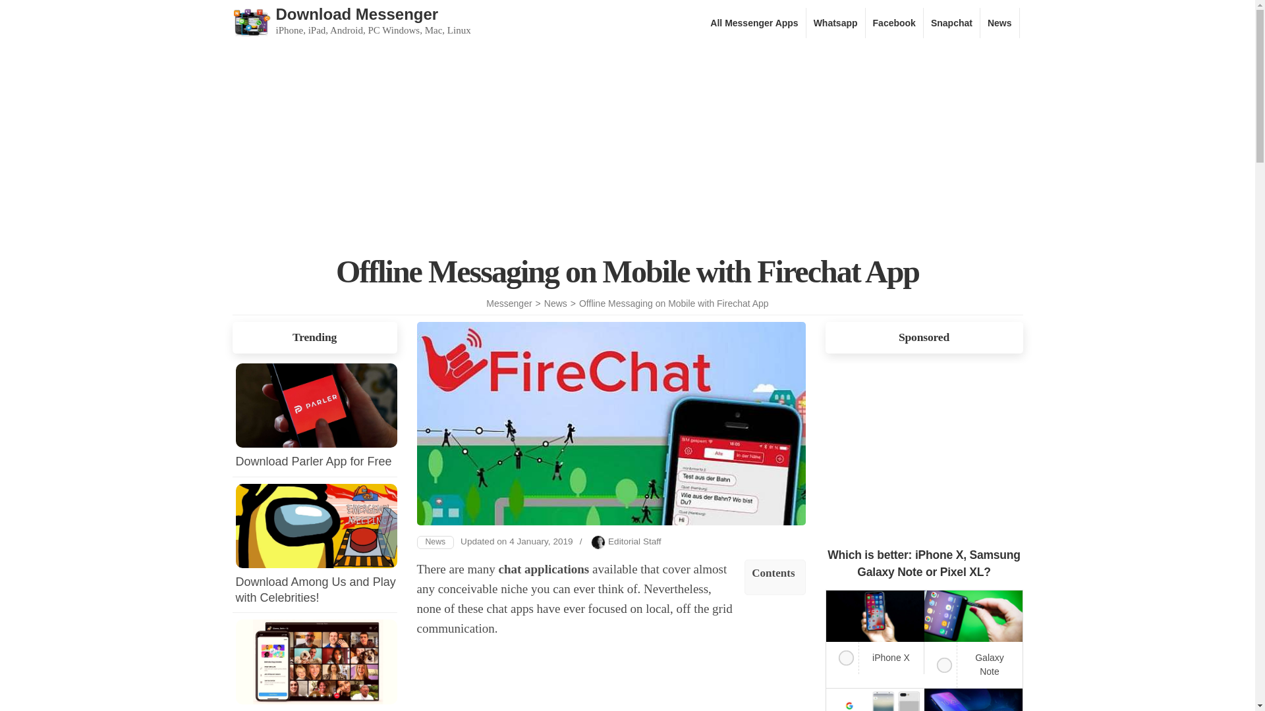  Describe the element at coordinates (541, 541) in the screenshot. I see `4 January, 2019` at that location.